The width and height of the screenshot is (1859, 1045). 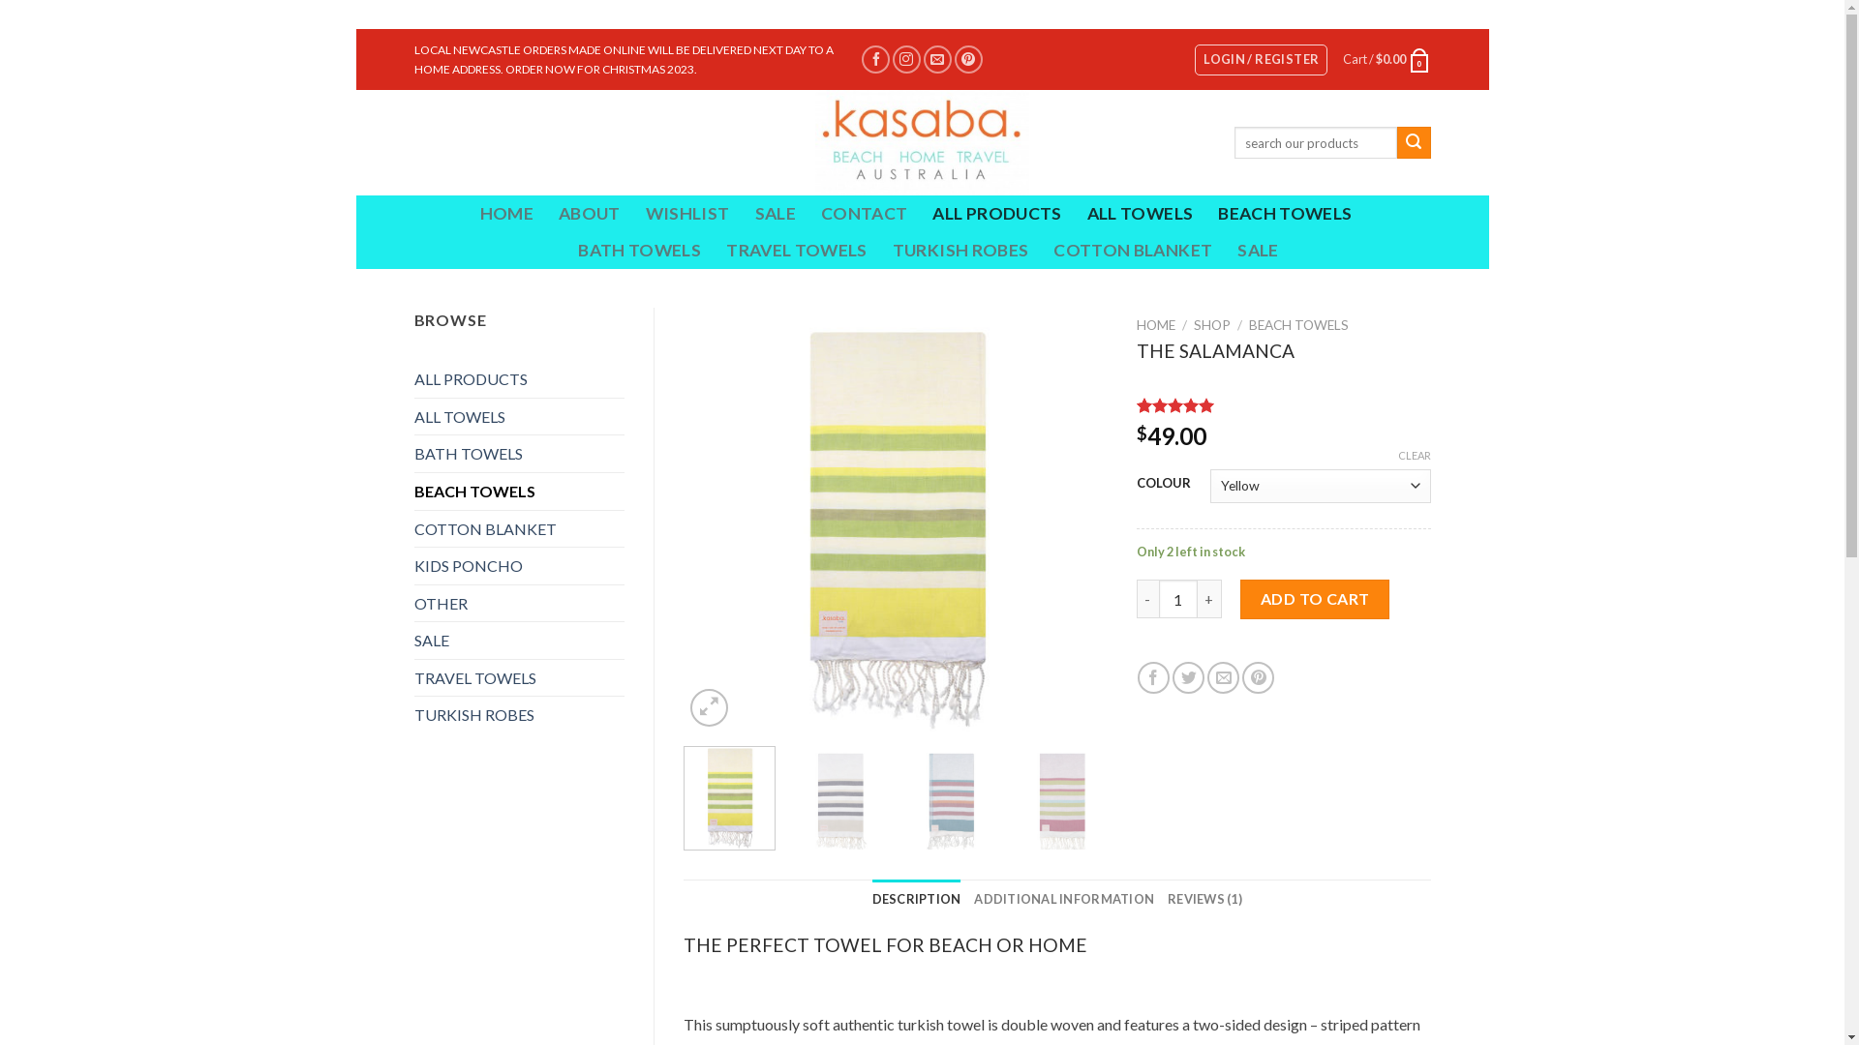 What do you see at coordinates (520, 492) in the screenshot?
I see `BEACH TOWELS` at bounding box center [520, 492].